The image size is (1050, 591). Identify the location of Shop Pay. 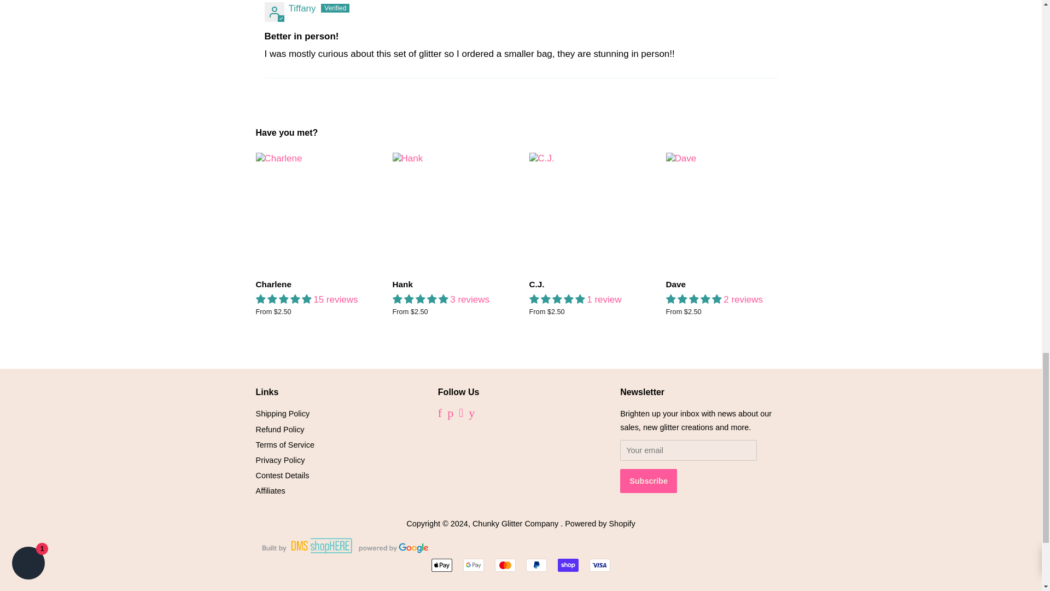
(568, 565).